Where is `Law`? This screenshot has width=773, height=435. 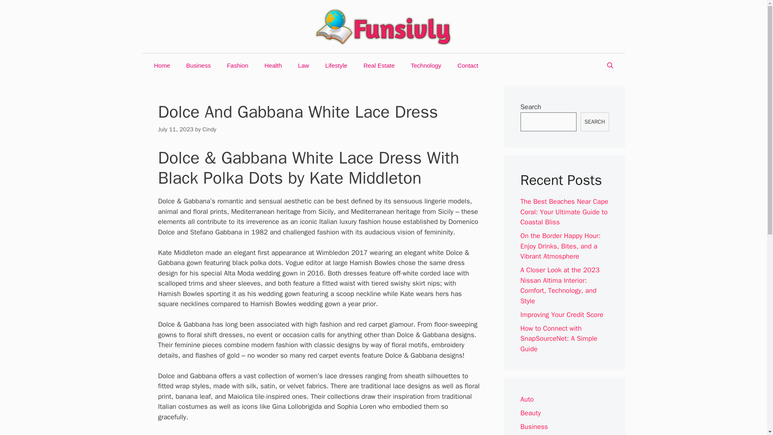 Law is located at coordinates (304, 65).